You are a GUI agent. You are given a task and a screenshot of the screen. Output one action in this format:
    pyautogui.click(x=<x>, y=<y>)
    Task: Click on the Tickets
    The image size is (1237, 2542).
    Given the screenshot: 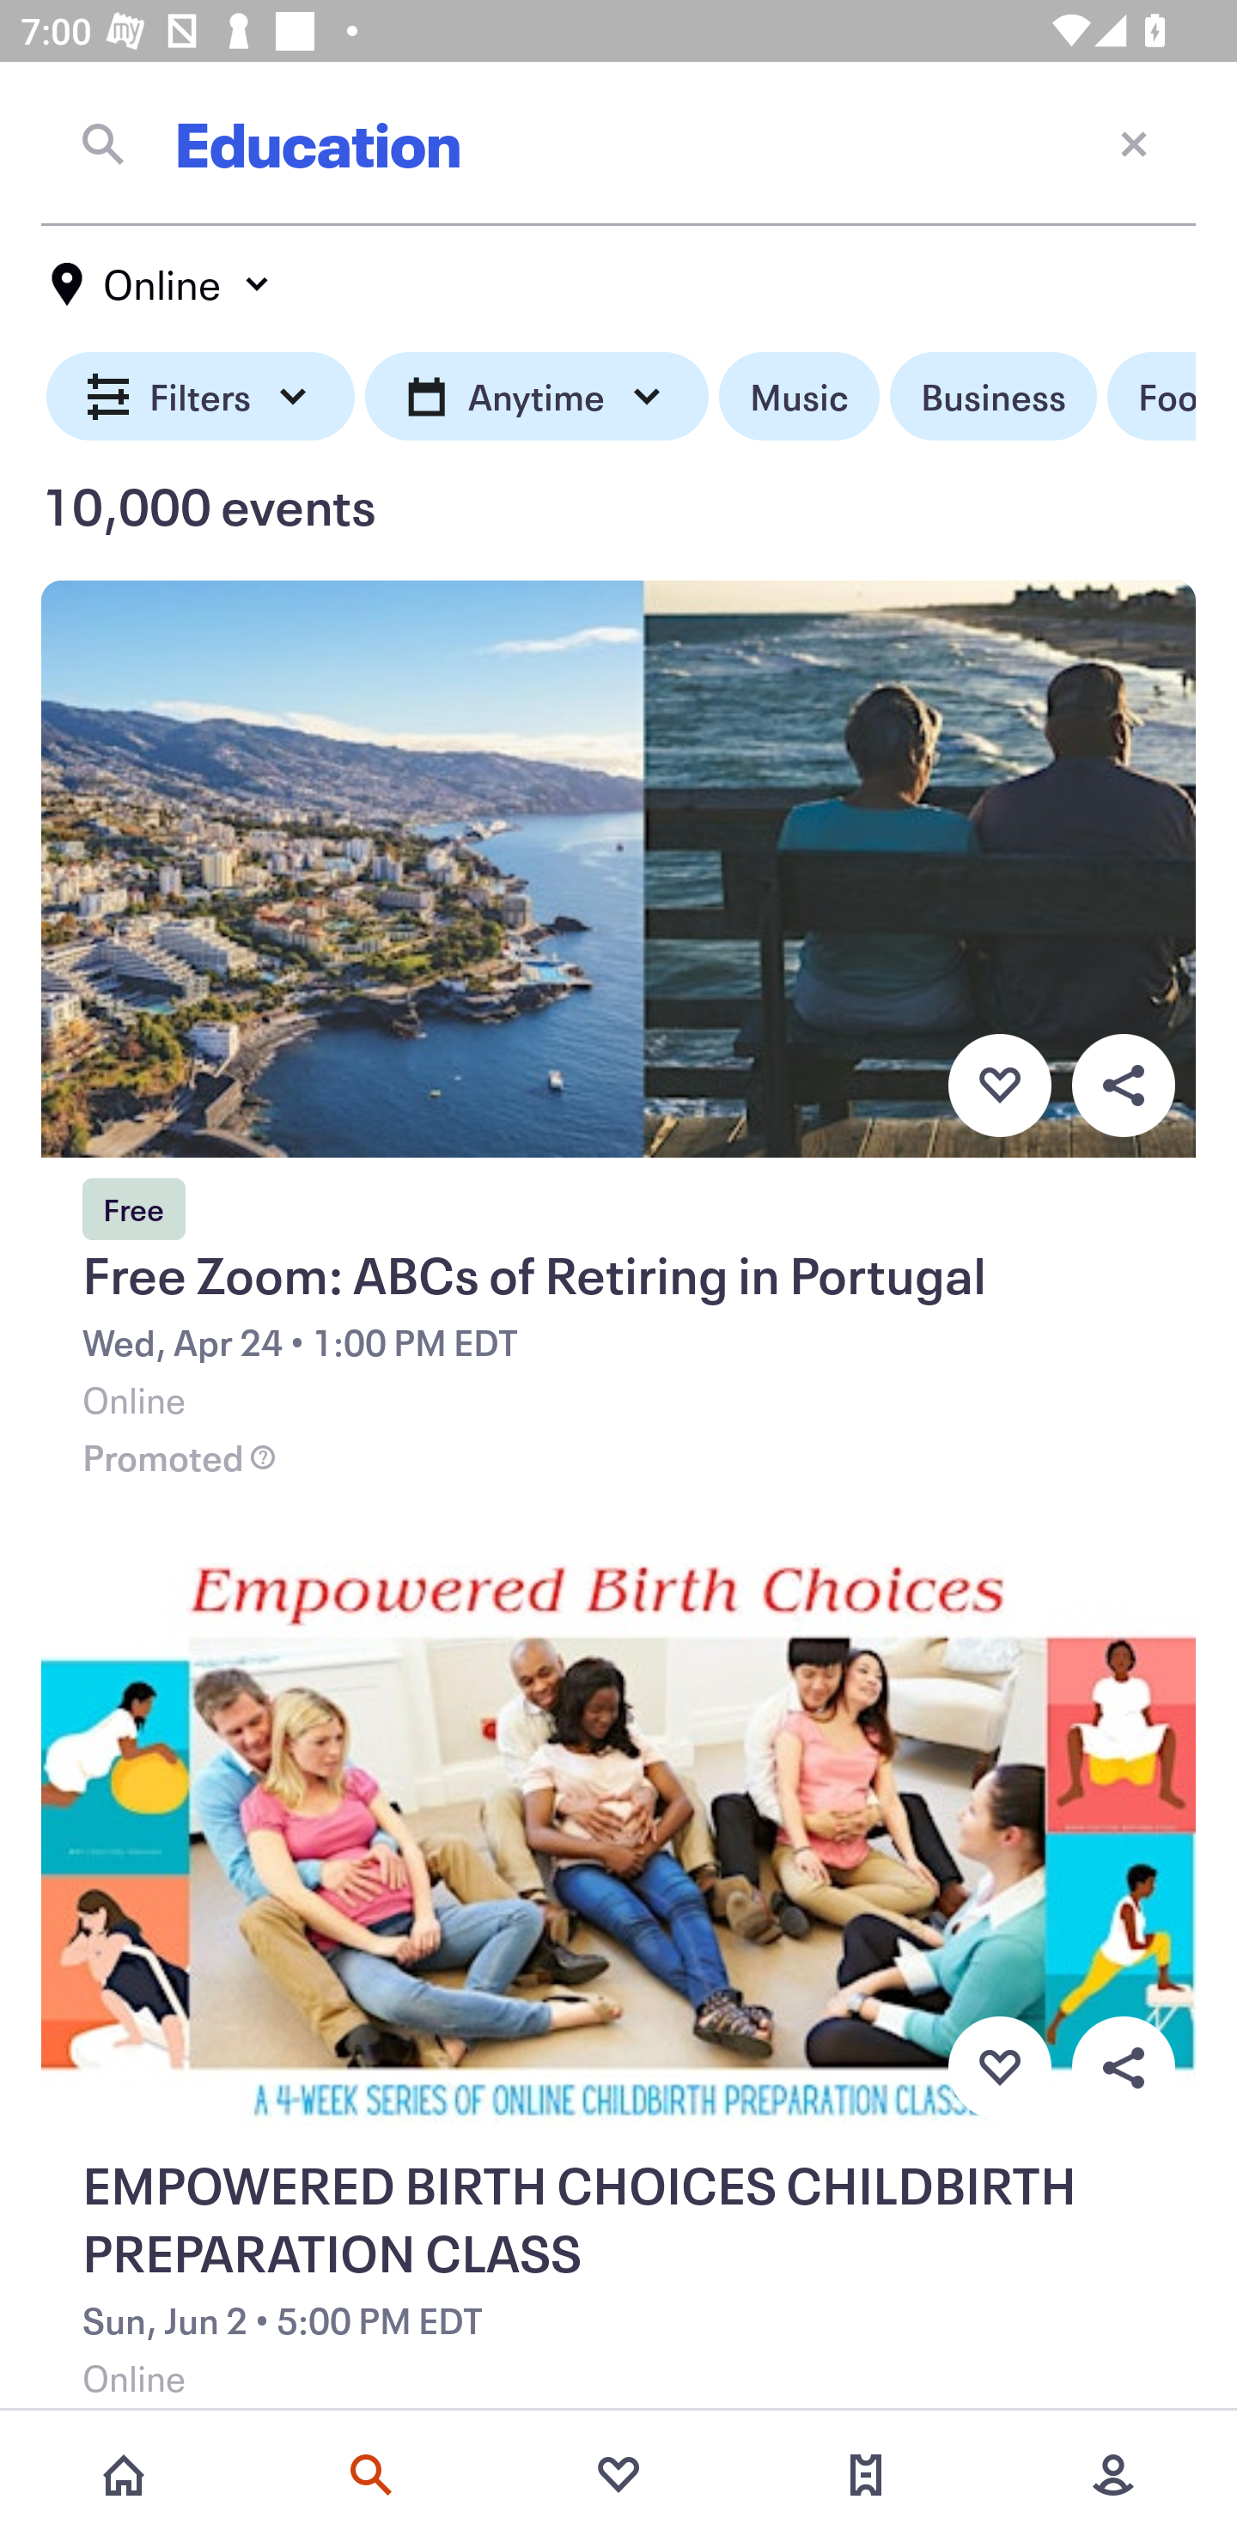 What is the action you would take?
    pyautogui.click(x=866, y=2475)
    